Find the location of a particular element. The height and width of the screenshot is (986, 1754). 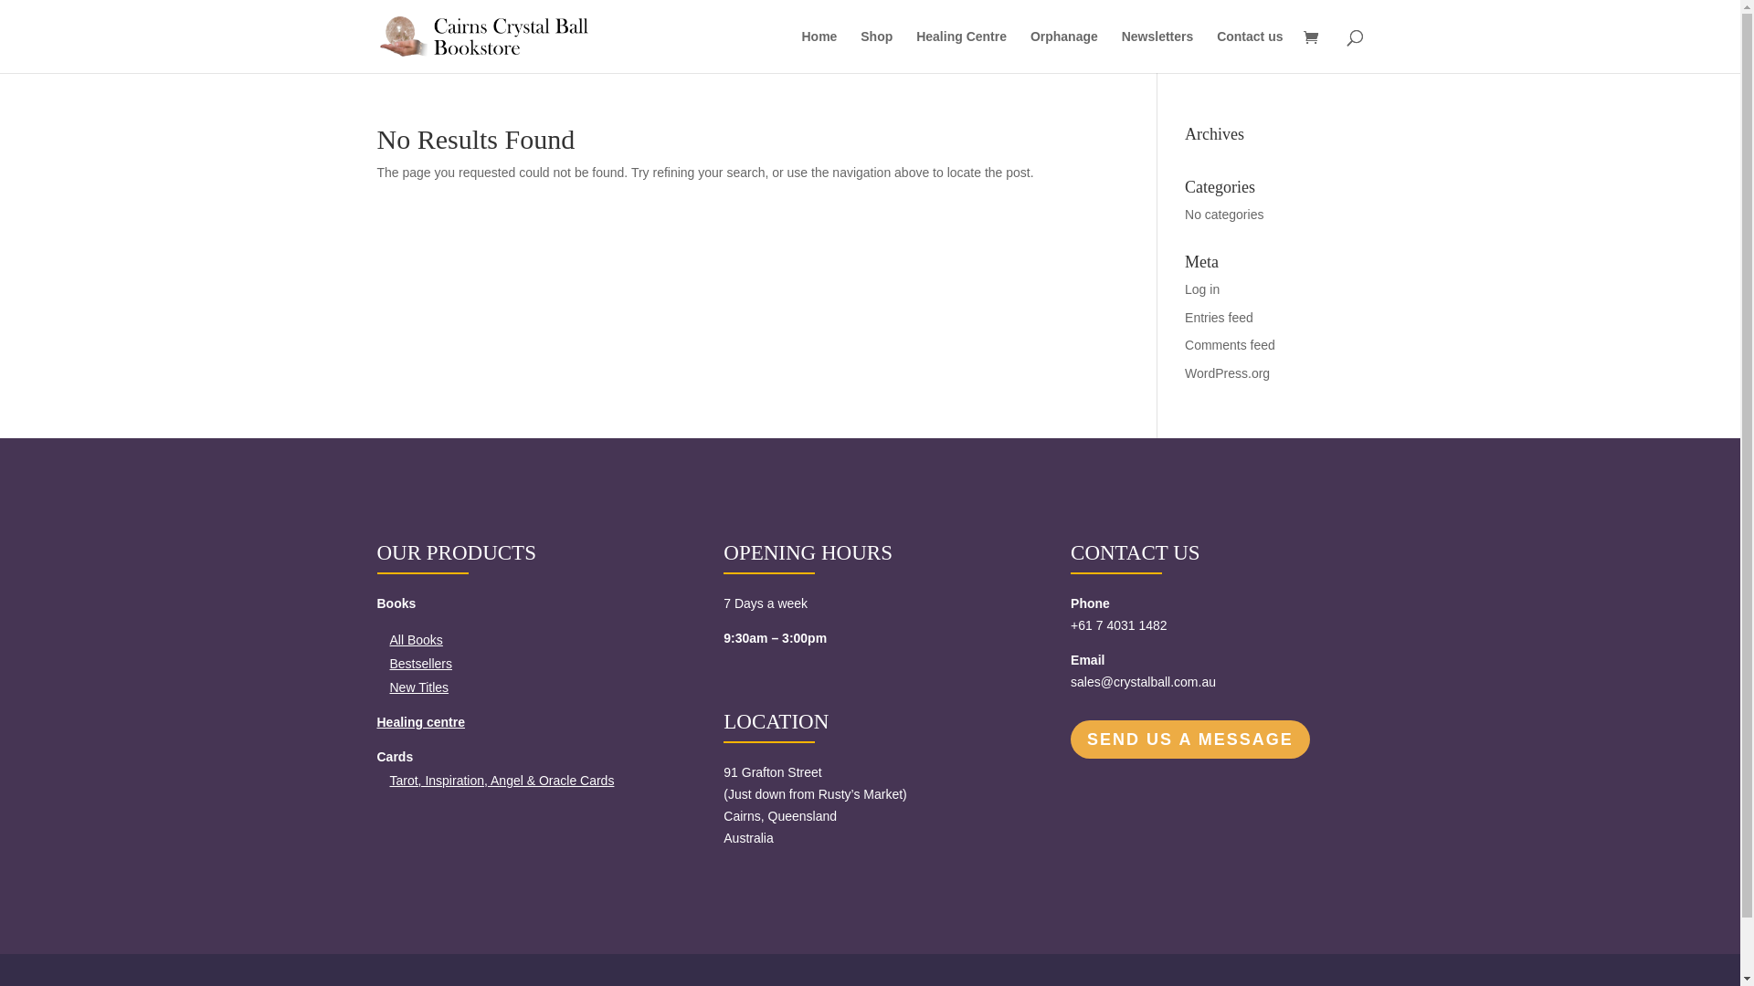

Healing Centre is located at coordinates (961, 51).